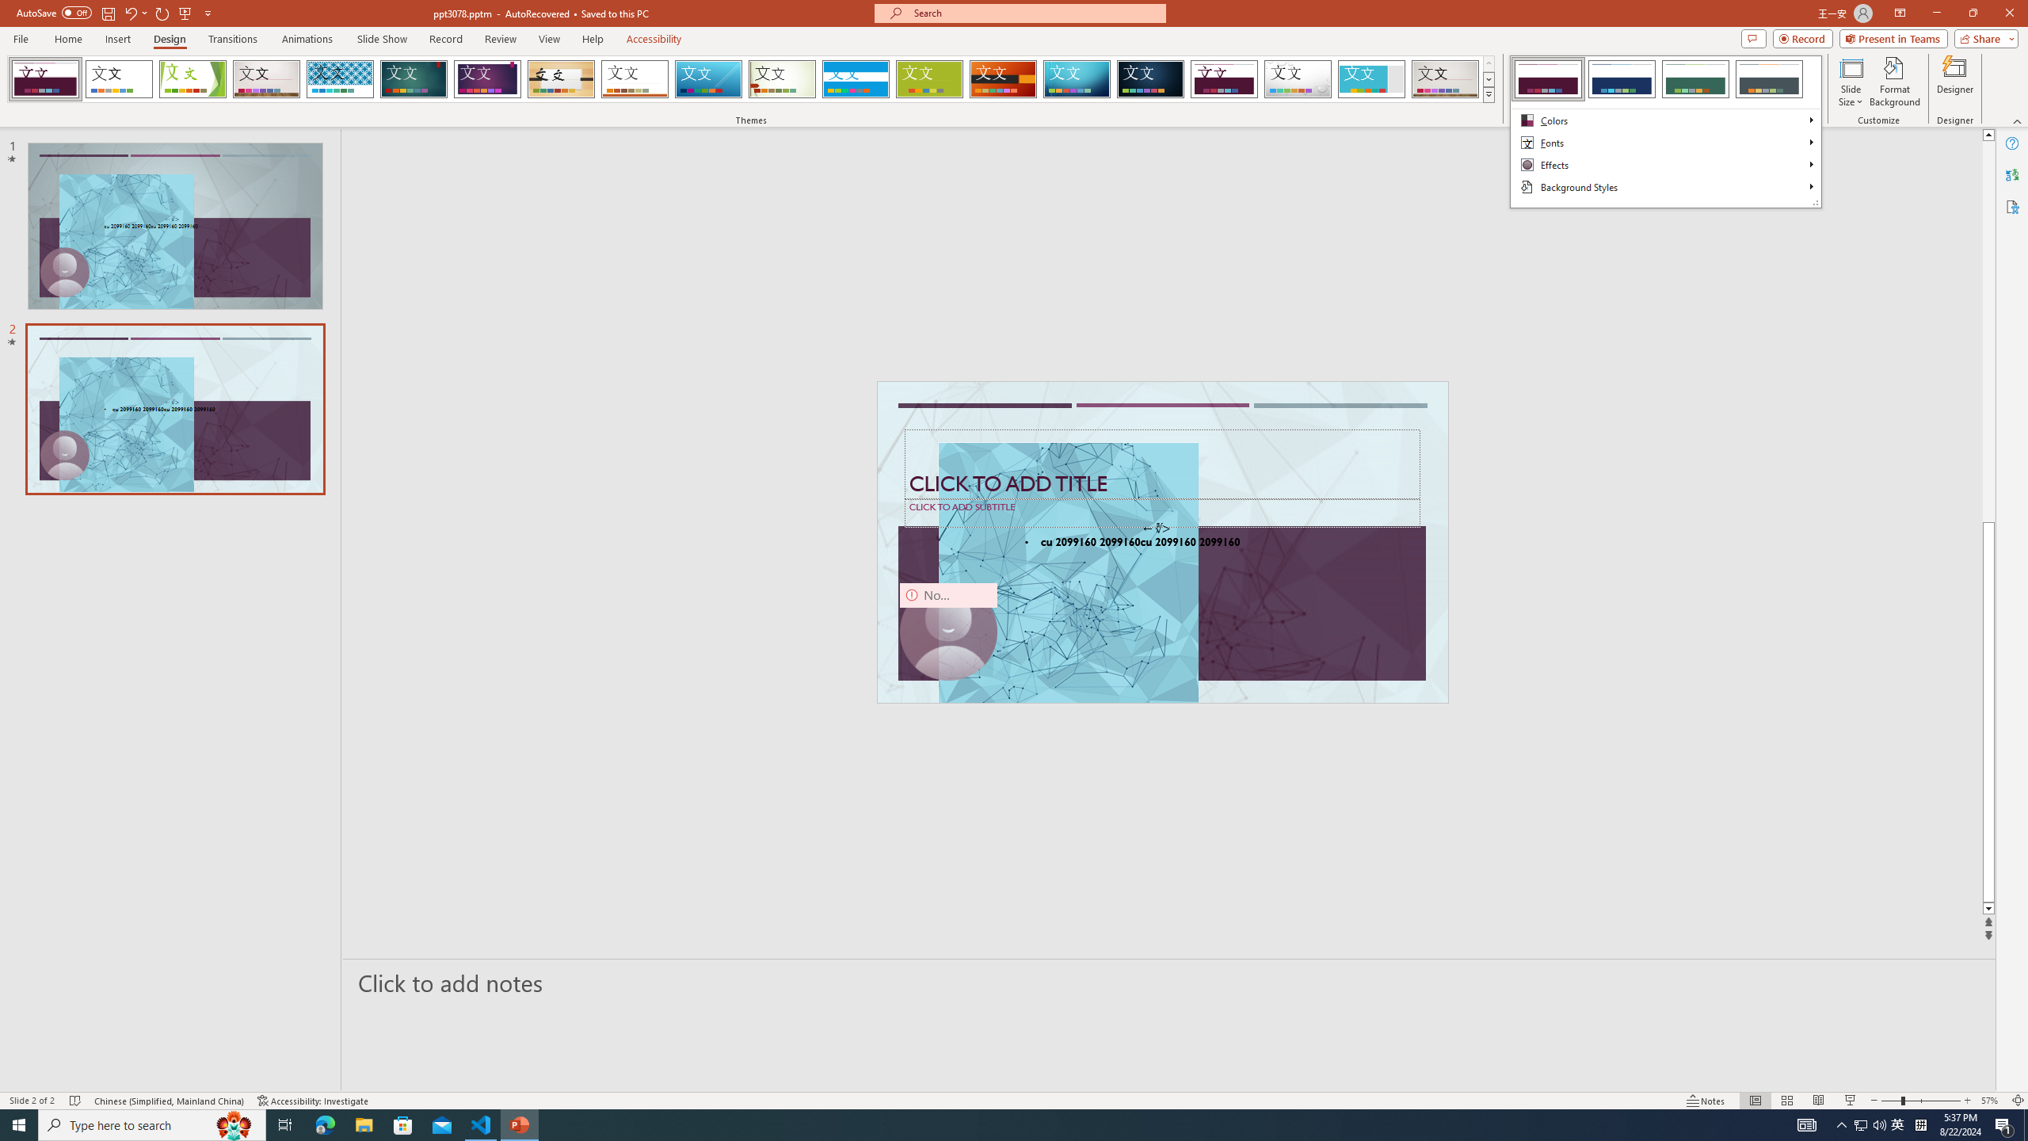 The width and height of the screenshot is (2028, 1141). Describe the element at coordinates (1150, 79) in the screenshot. I see `Banded` at that location.